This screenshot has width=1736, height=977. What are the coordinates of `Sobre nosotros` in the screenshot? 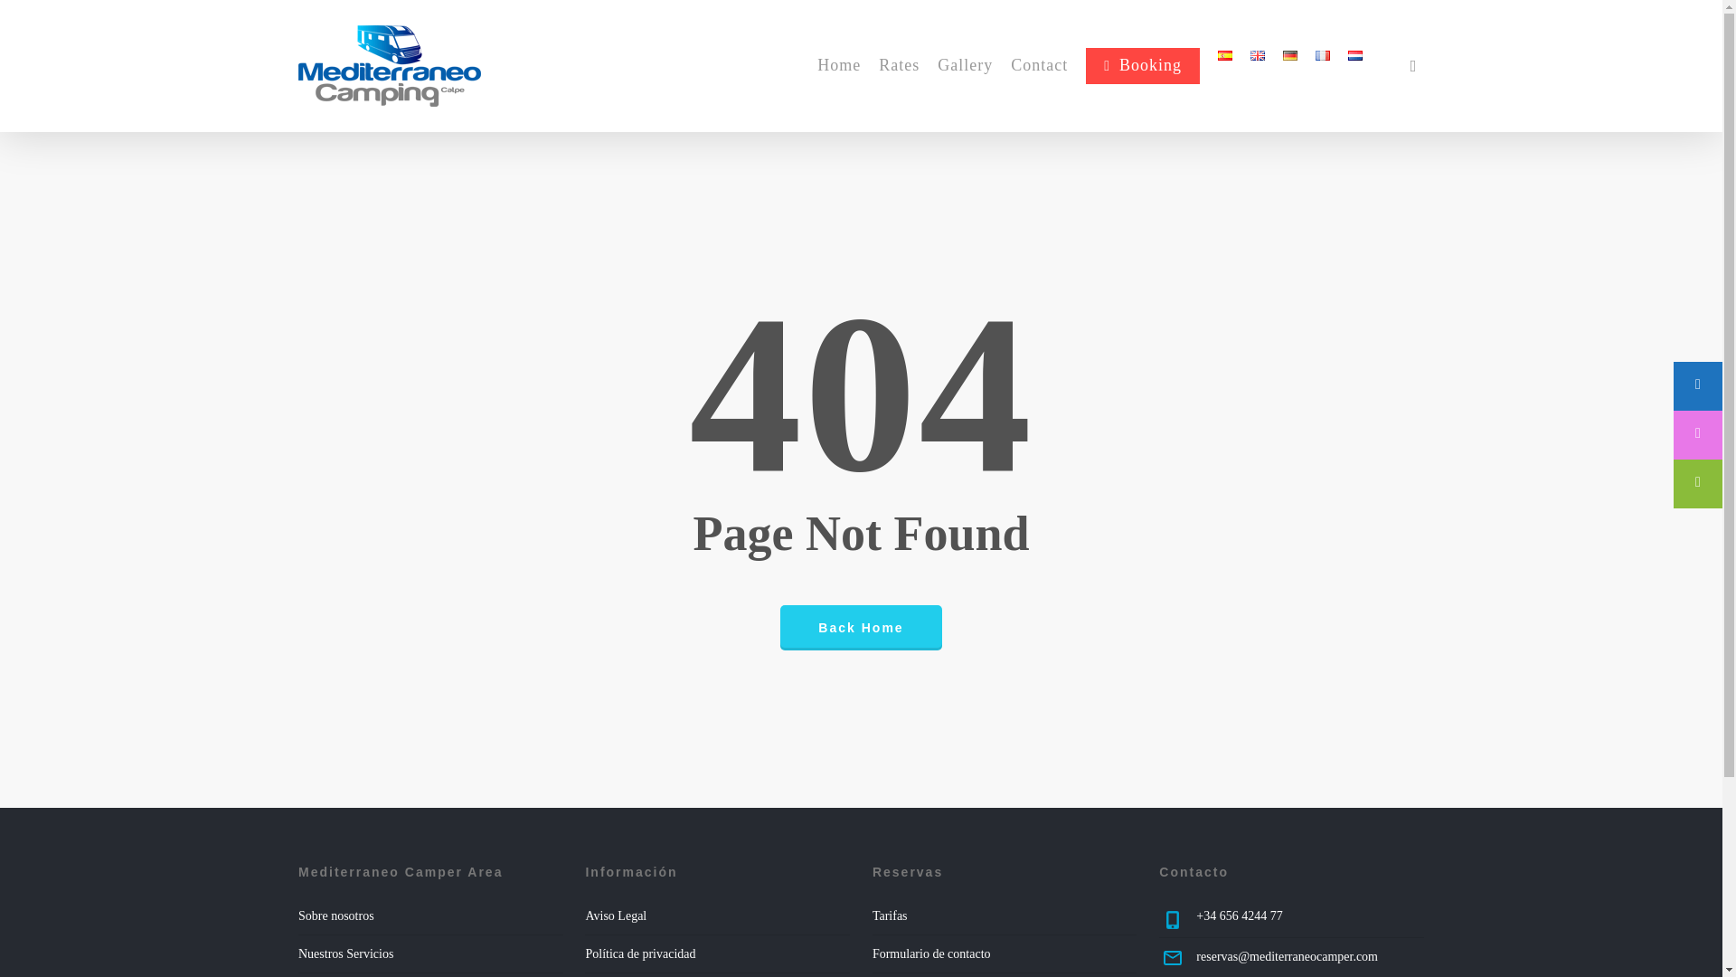 It's located at (336, 915).